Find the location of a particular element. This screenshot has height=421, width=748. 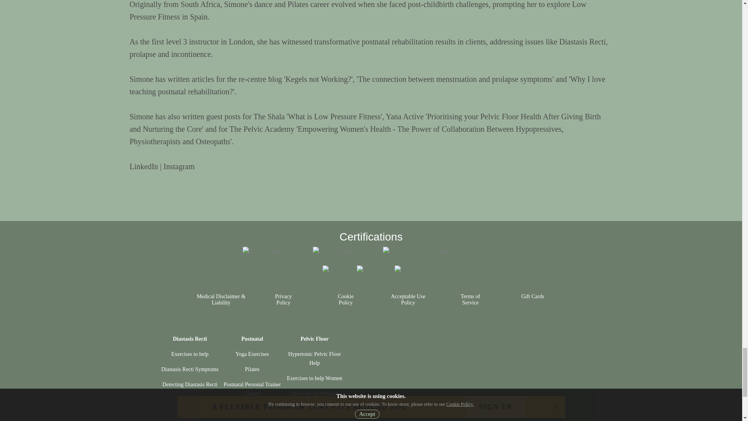

The connection between menstruation and prolapse symptoms is located at coordinates (455, 79).